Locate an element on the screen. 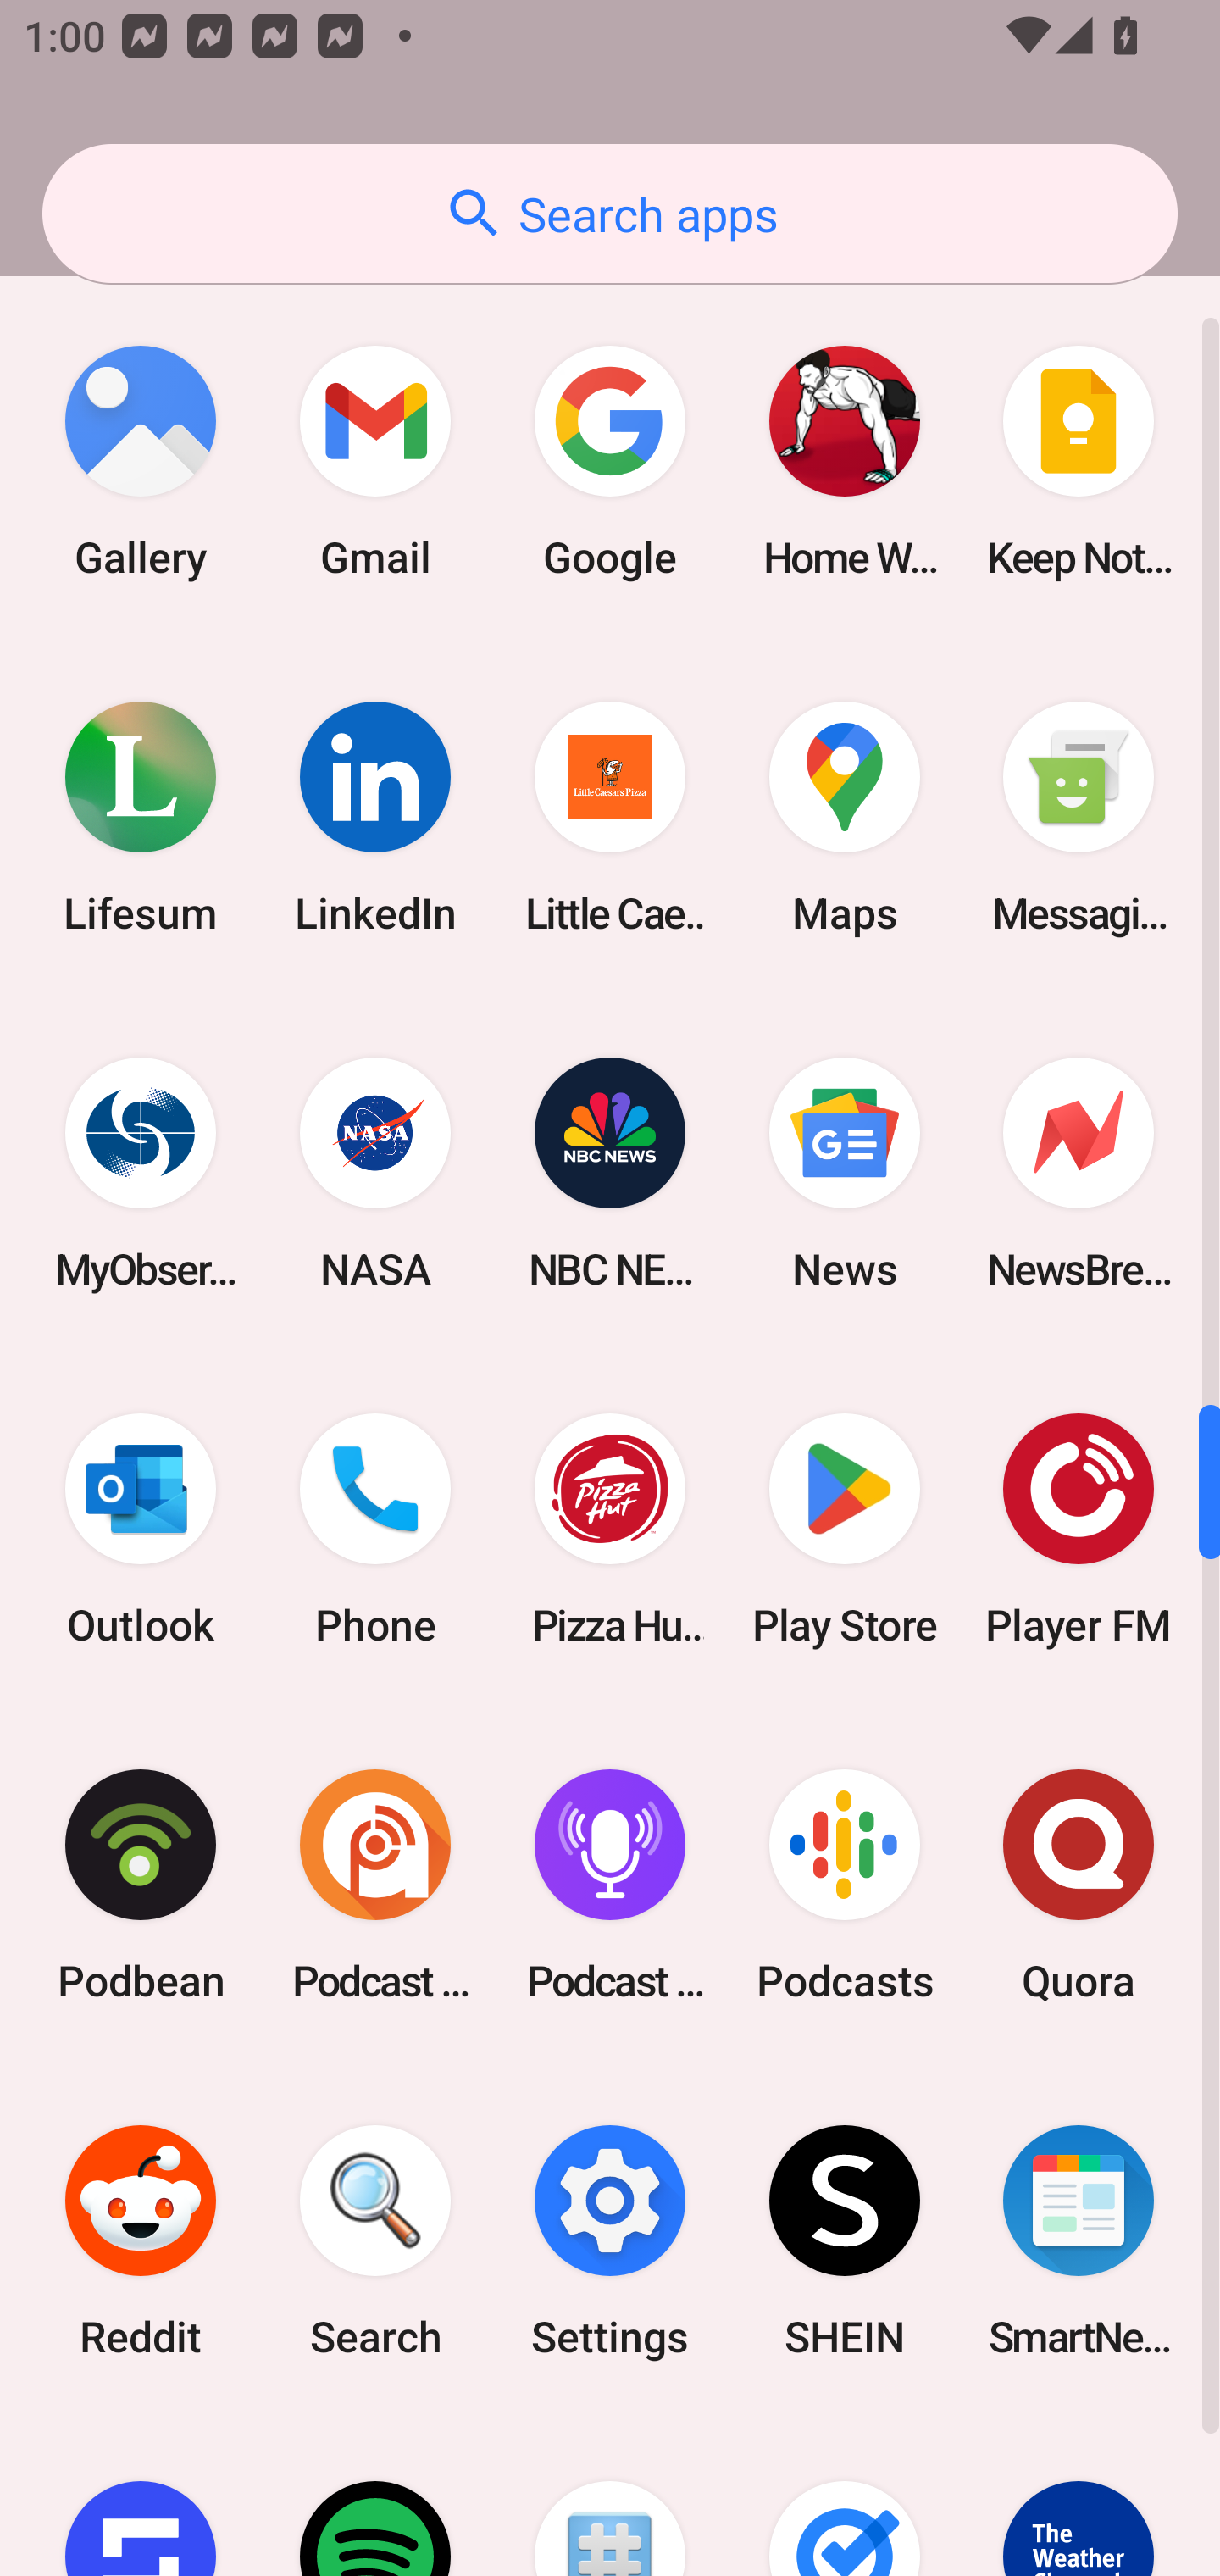 Image resolution: width=1220 pixels, height=2576 pixels.   Search apps is located at coordinates (610, 214).